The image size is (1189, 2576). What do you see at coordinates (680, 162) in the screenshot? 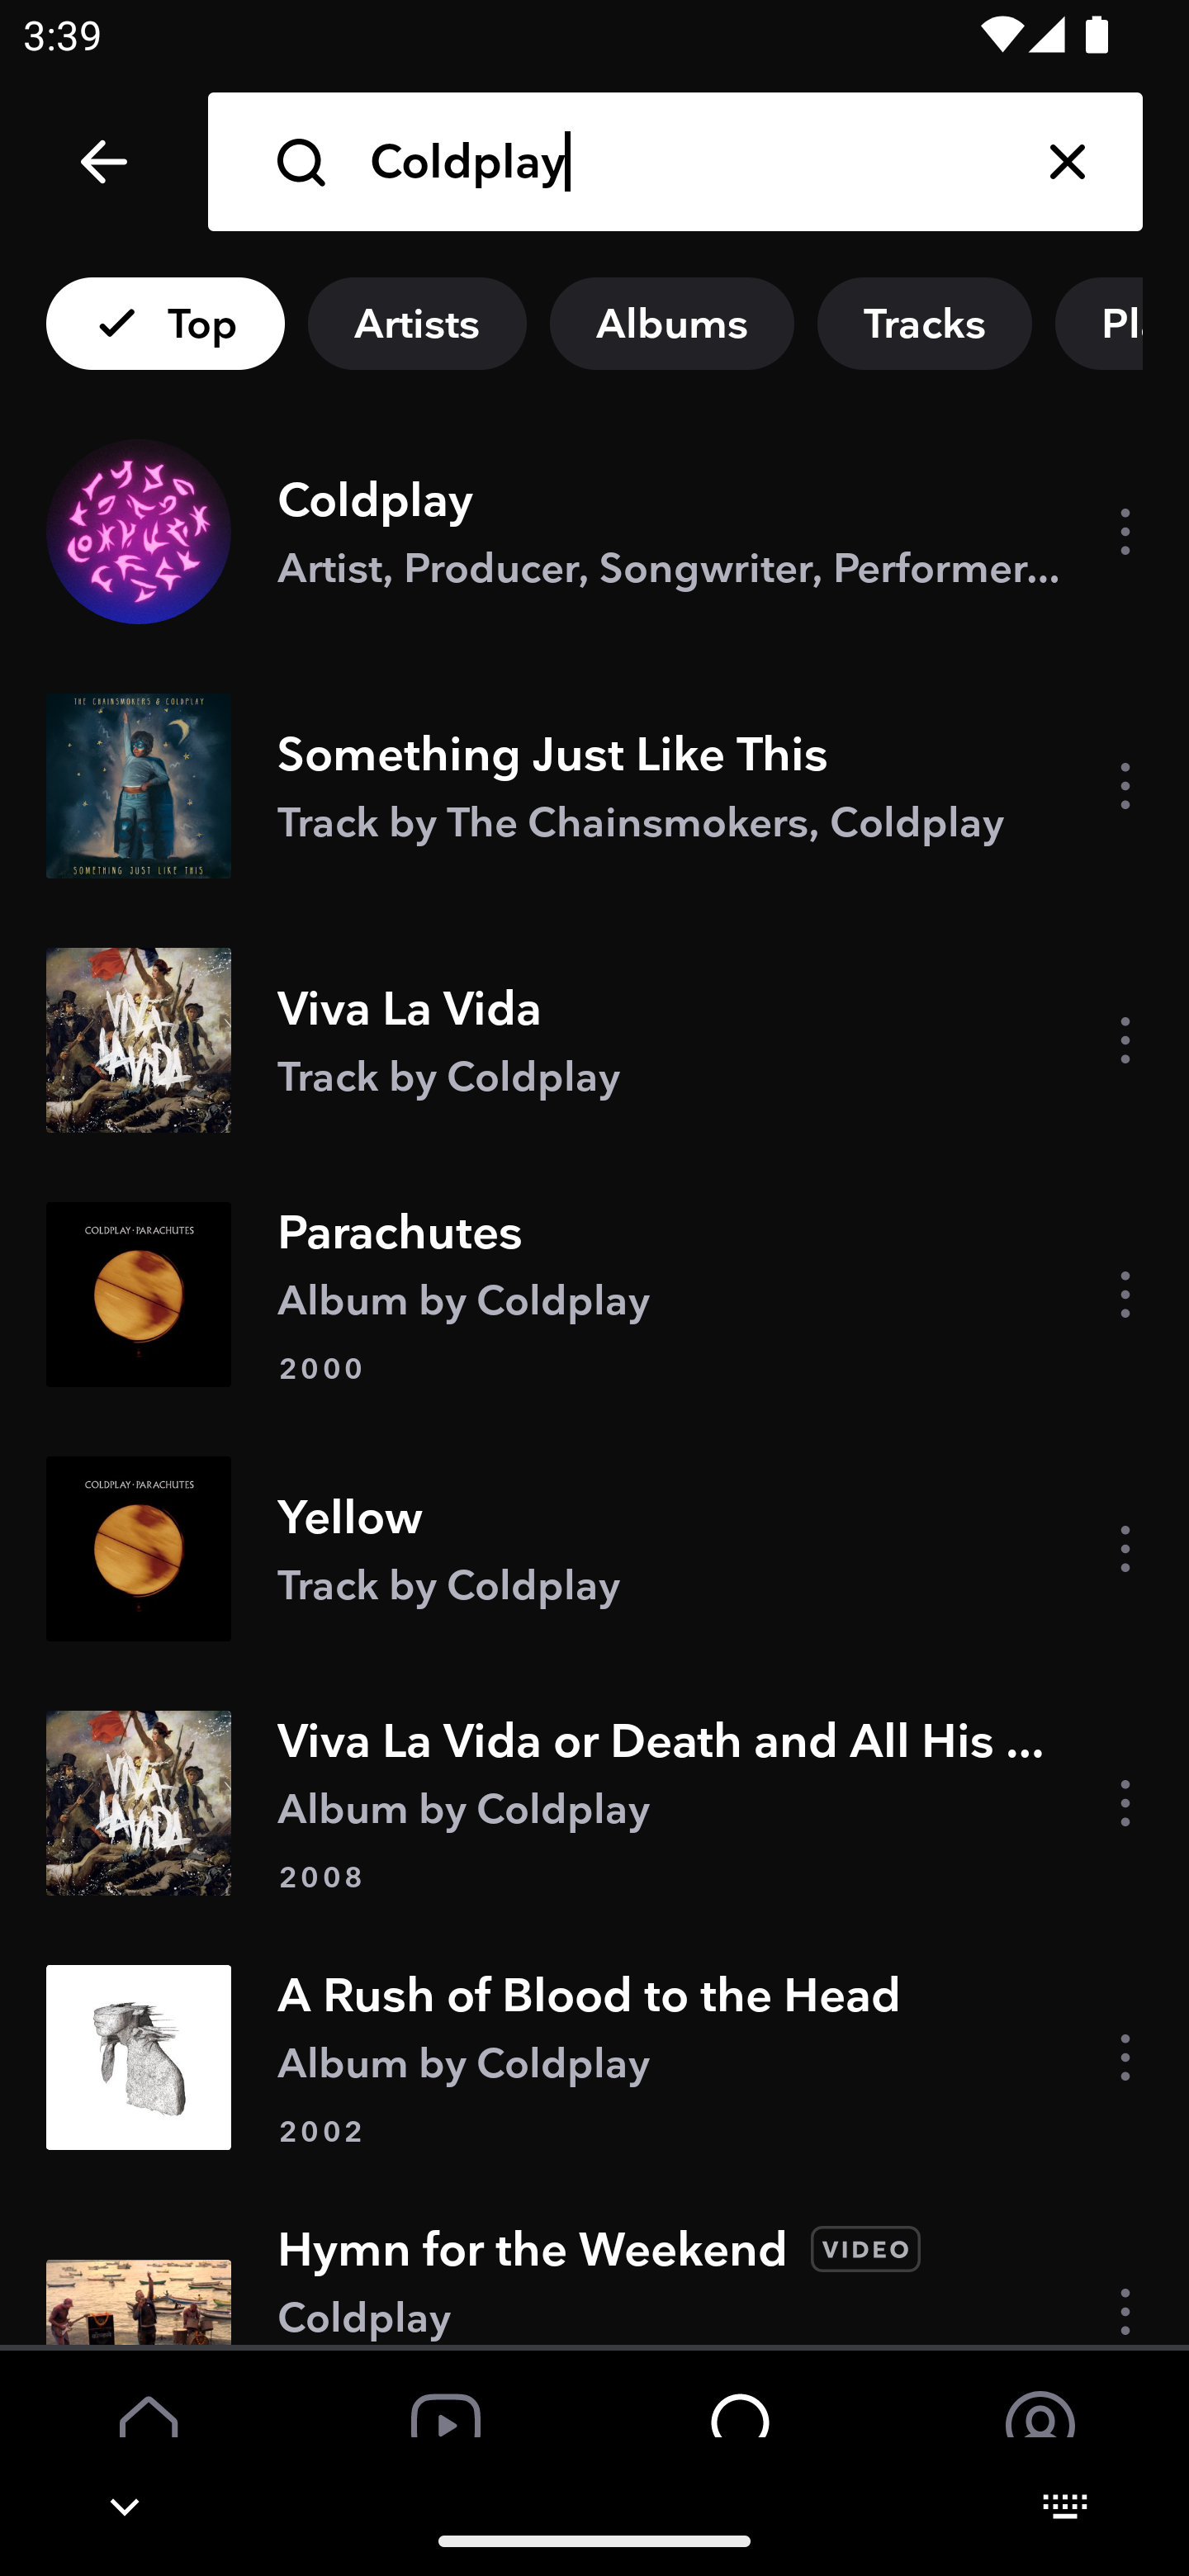
I see `Coldplay` at bounding box center [680, 162].